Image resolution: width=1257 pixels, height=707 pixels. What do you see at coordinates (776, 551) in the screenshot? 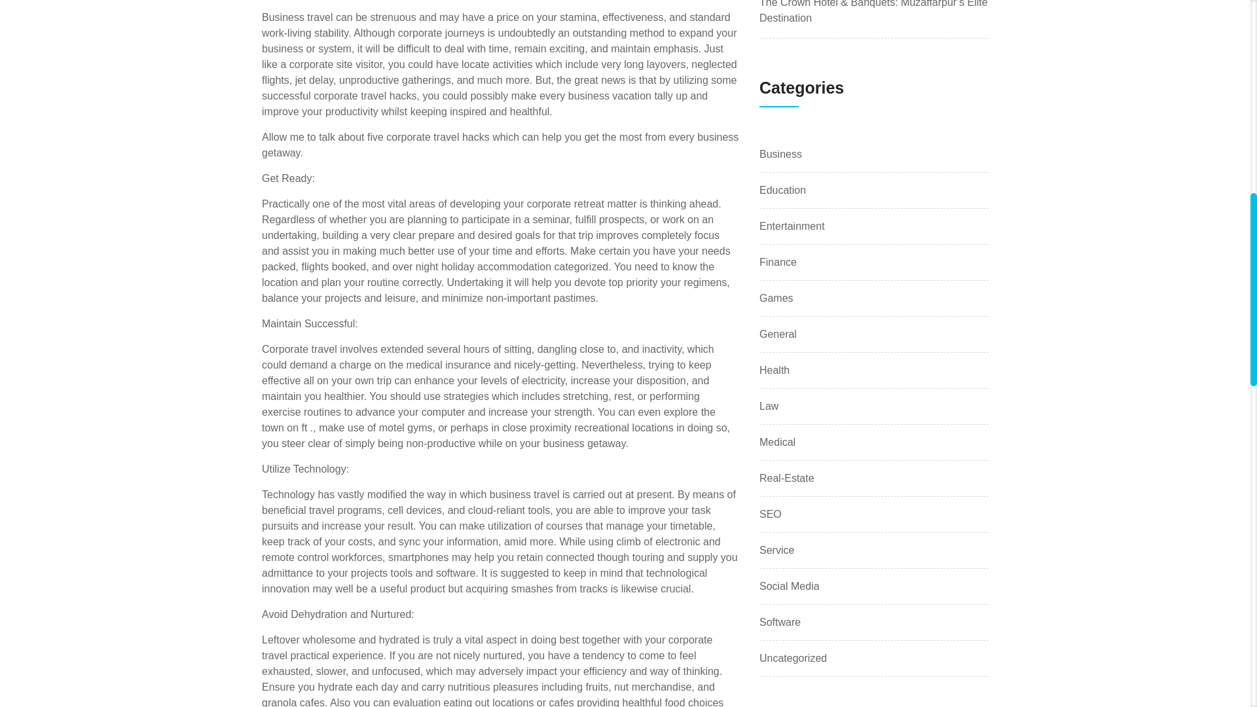
I see `Service` at bounding box center [776, 551].